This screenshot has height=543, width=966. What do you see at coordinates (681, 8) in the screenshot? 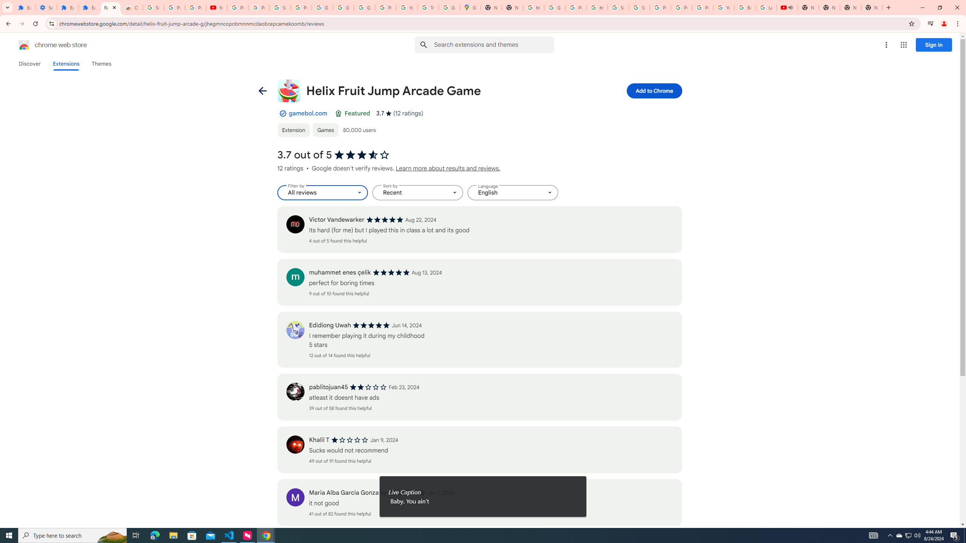
I see `Privacy Help Center - Policies Help` at bounding box center [681, 8].